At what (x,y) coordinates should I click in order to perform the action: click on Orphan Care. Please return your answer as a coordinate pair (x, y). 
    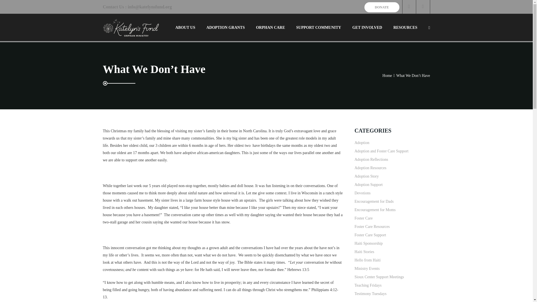
    Looking at the image, I should click on (270, 27).